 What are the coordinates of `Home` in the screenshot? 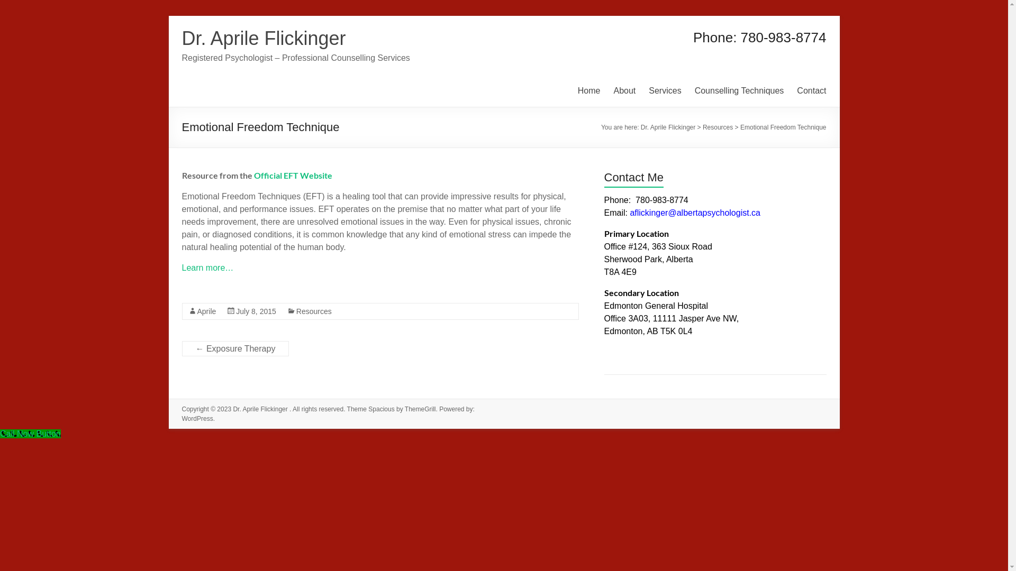 It's located at (589, 91).